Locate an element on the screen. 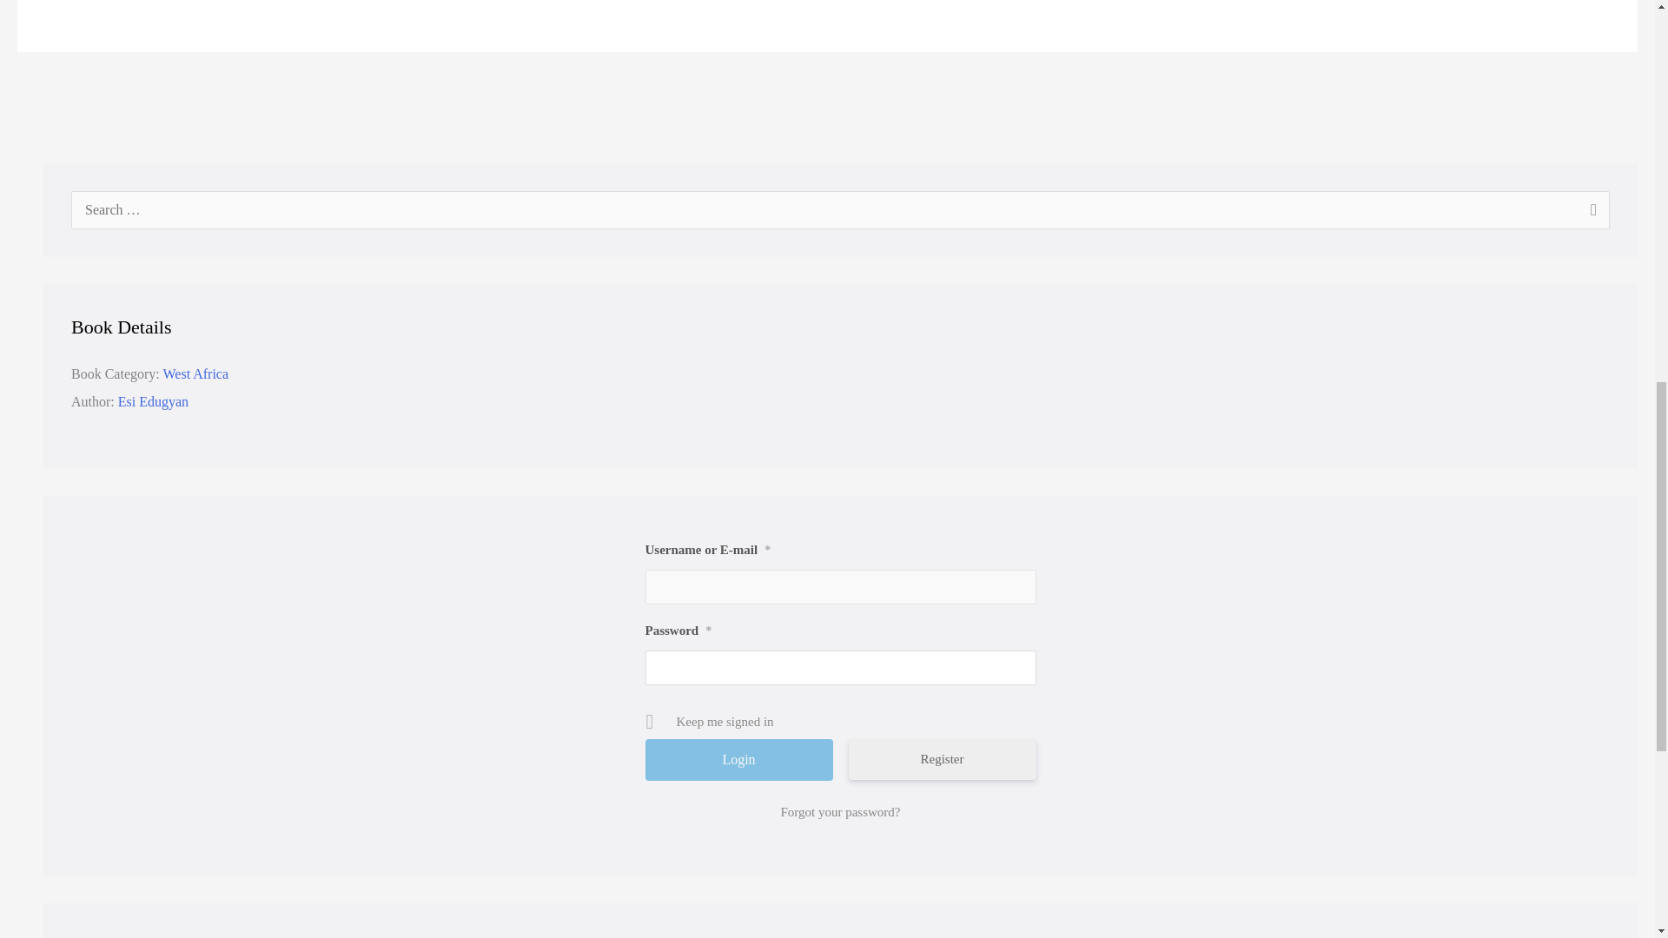 The width and height of the screenshot is (1668, 938). West Africa is located at coordinates (195, 373).